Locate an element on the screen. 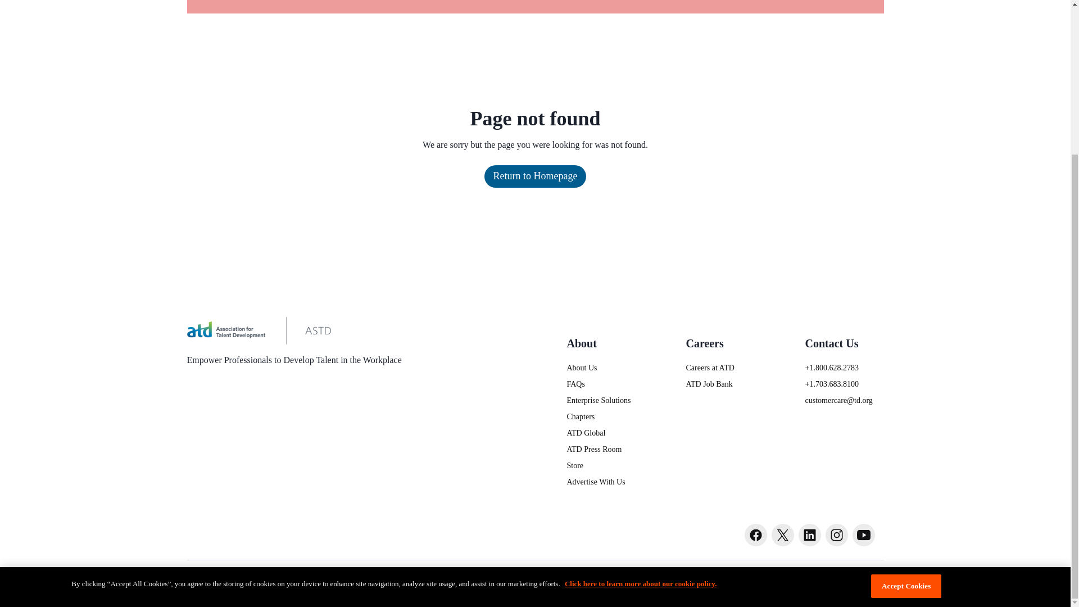 This screenshot has width=1079, height=607. FAQs is located at coordinates (606, 384).